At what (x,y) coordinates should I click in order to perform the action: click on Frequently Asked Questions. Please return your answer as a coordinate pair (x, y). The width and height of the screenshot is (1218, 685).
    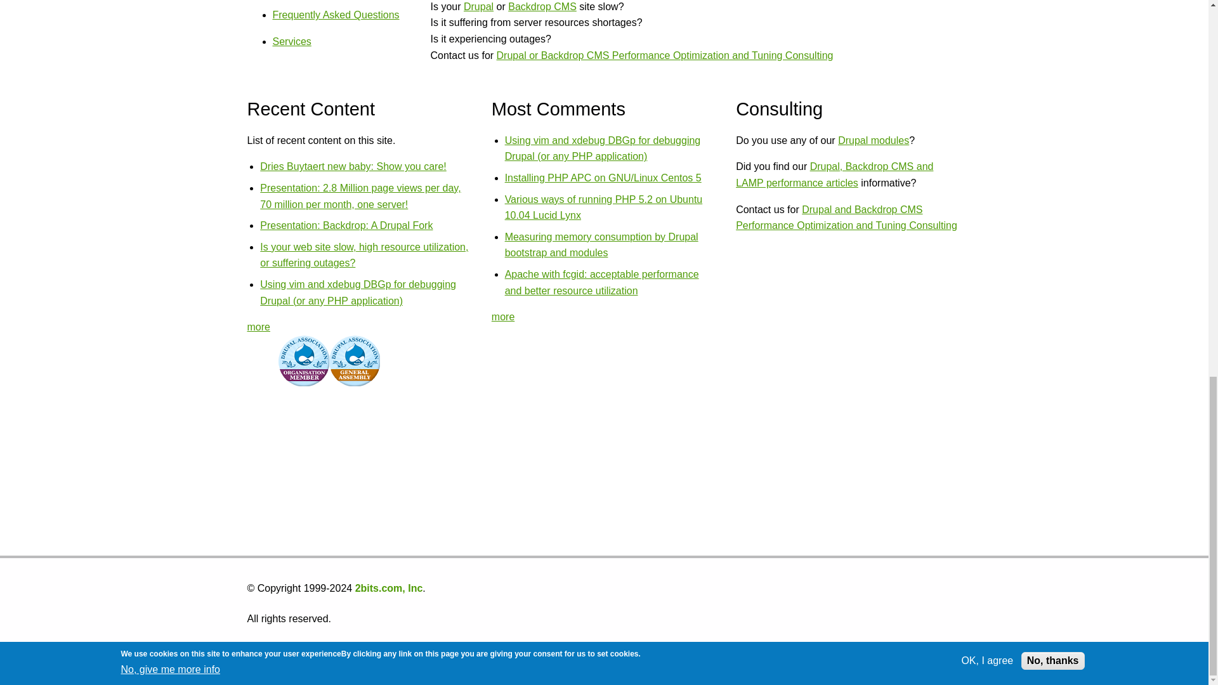
    Looking at the image, I should click on (336, 15).